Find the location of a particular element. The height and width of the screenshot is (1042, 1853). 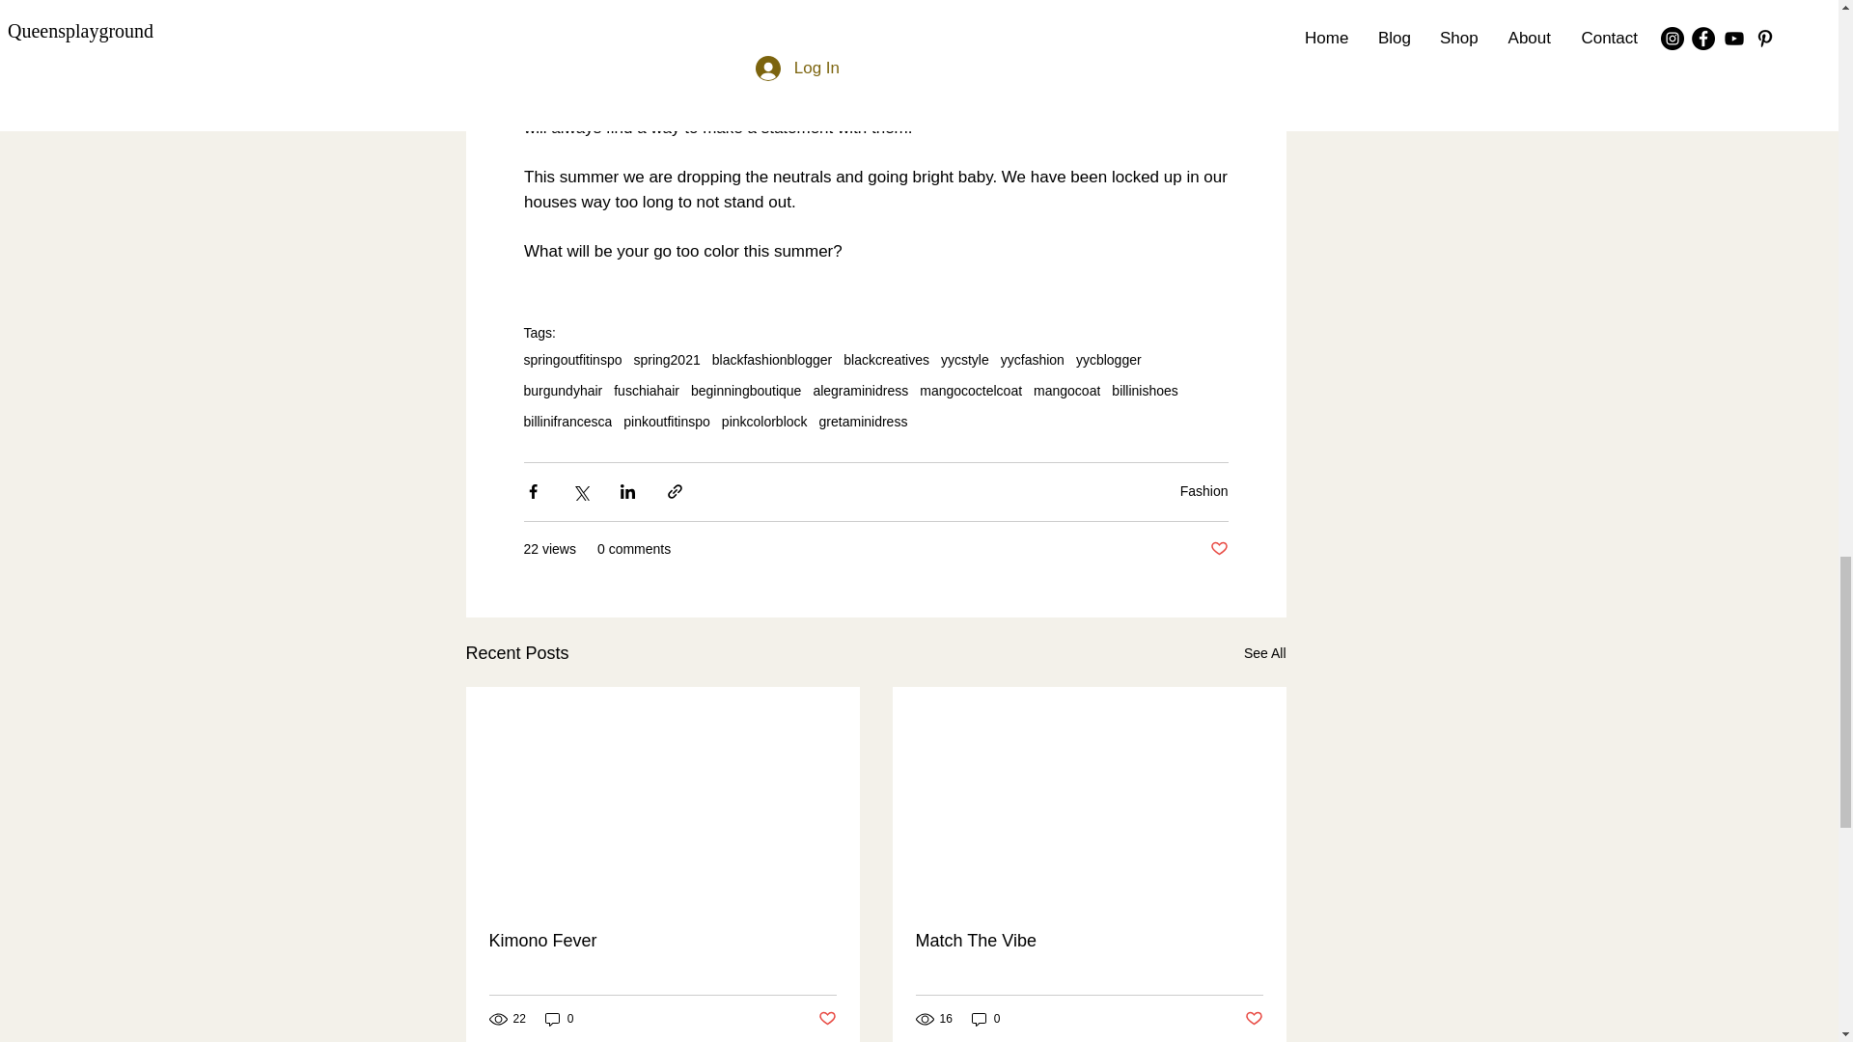

billinifrancesca is located at coordinates (567, 421).